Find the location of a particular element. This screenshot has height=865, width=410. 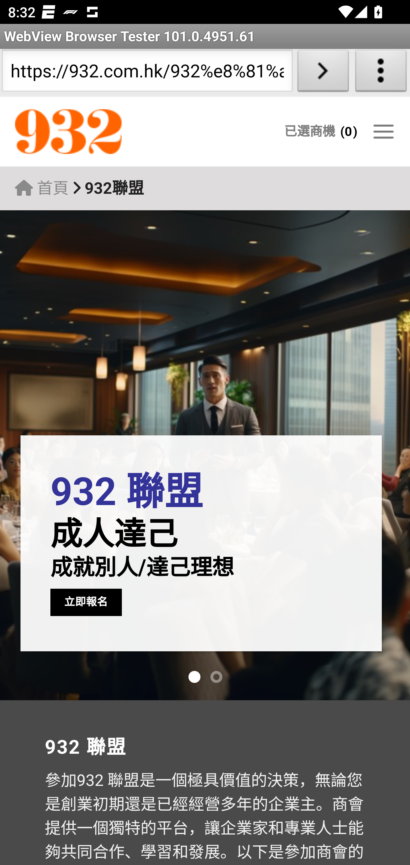

Load URL is located at coordinates (323, 73).